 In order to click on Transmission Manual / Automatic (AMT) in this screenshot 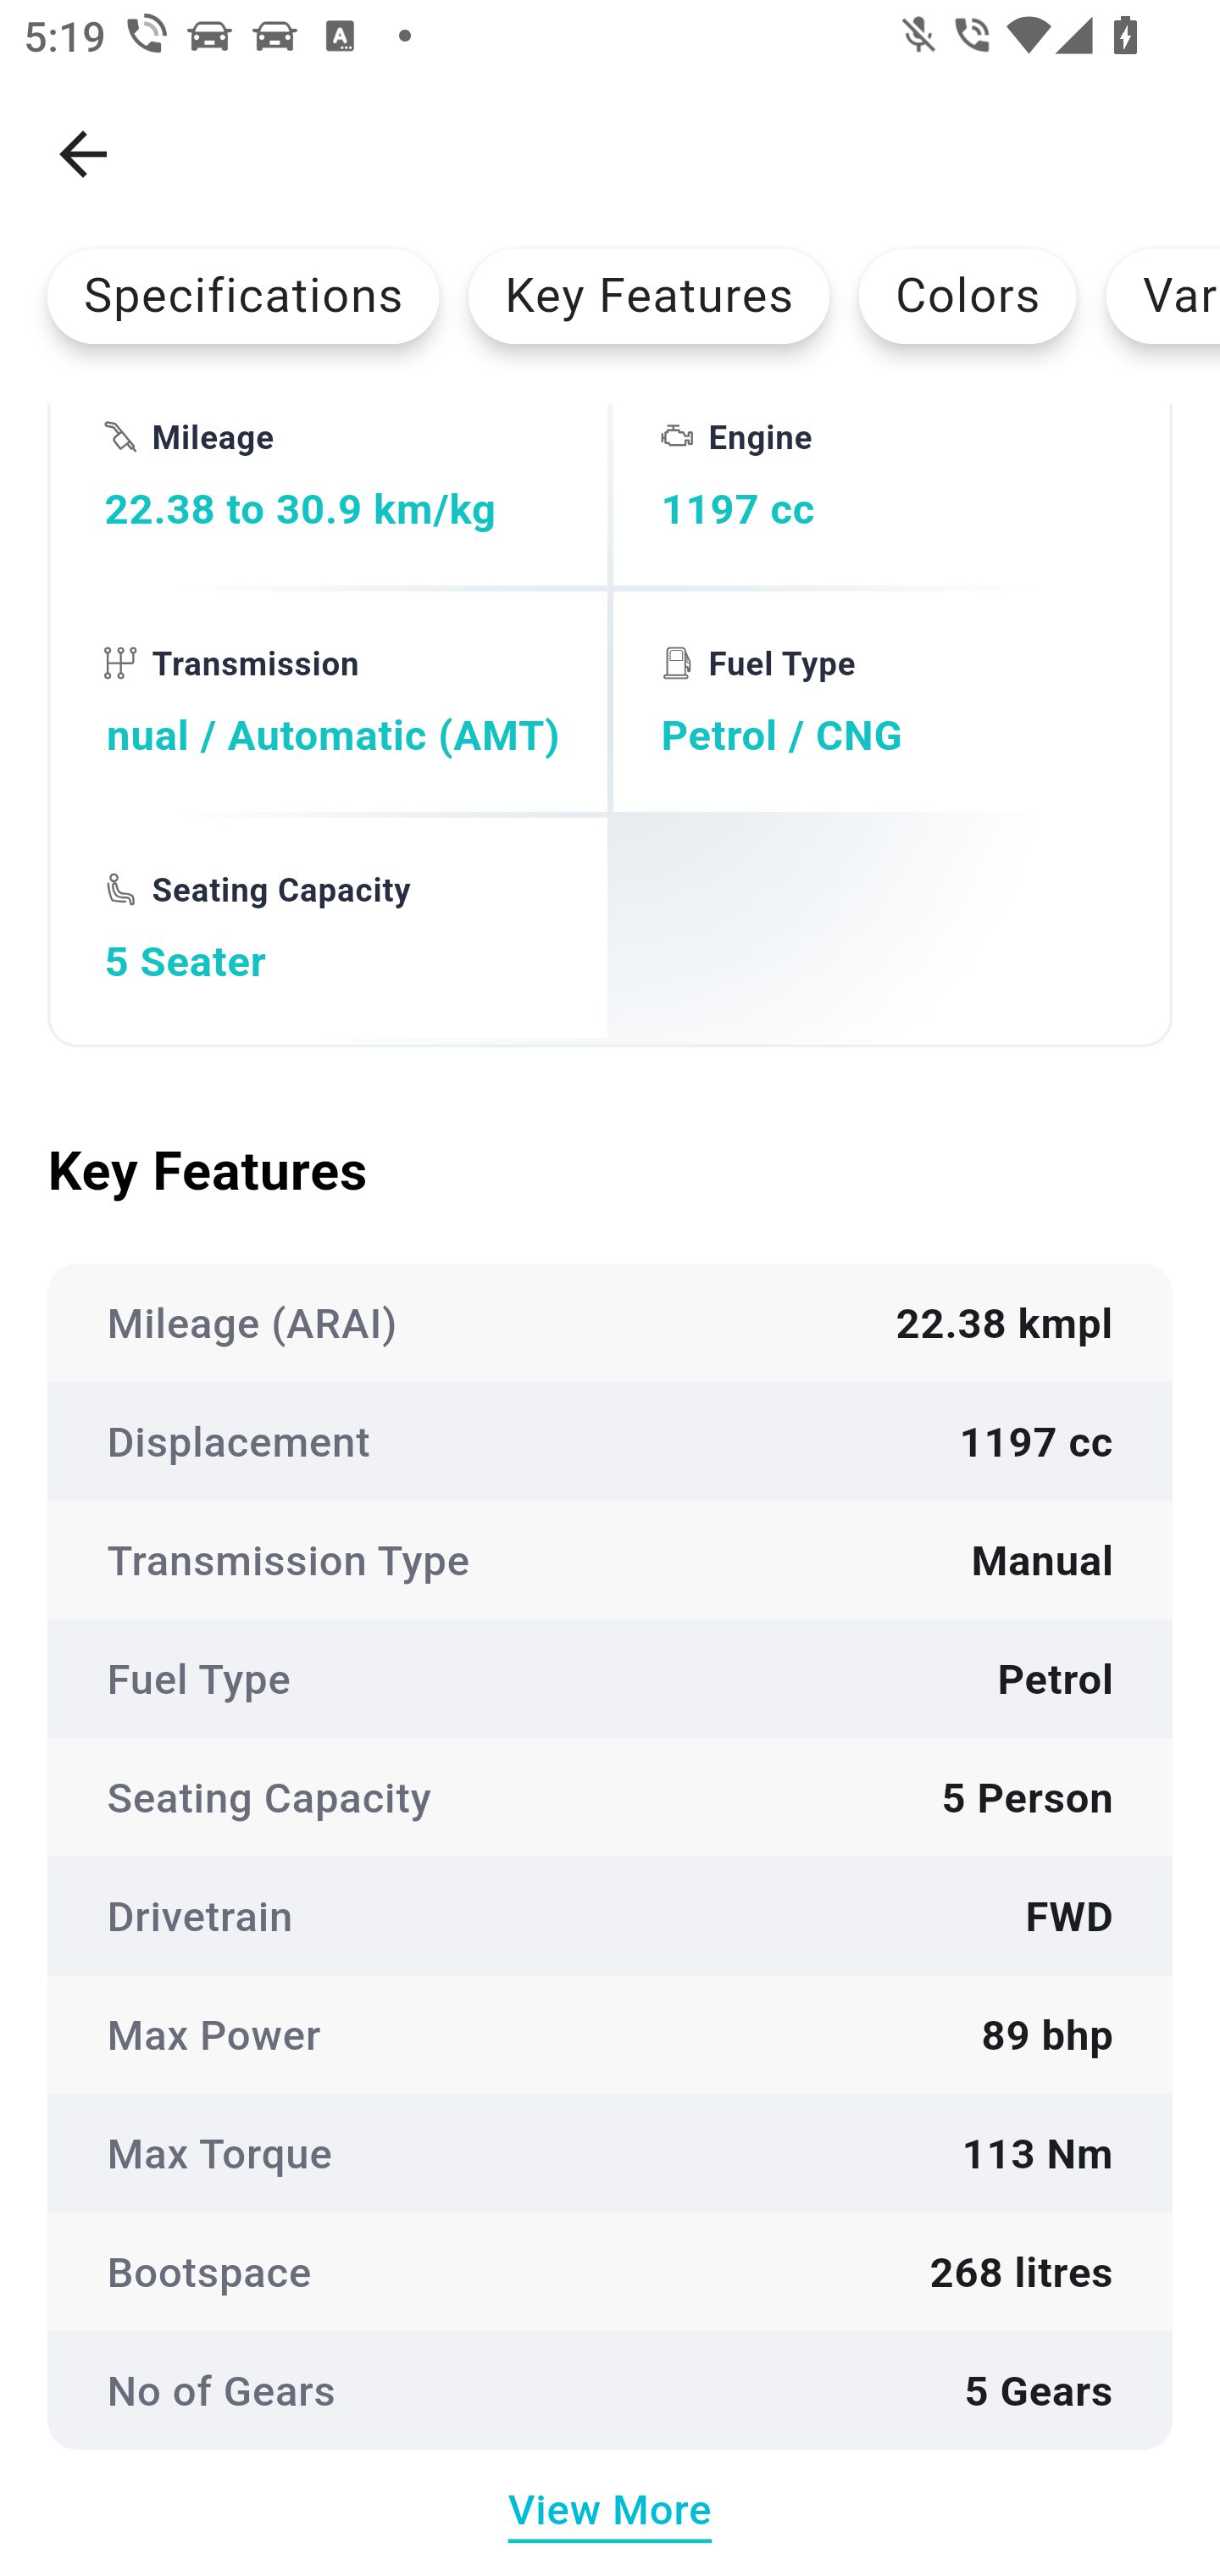, I will do `click(332, 702)`.